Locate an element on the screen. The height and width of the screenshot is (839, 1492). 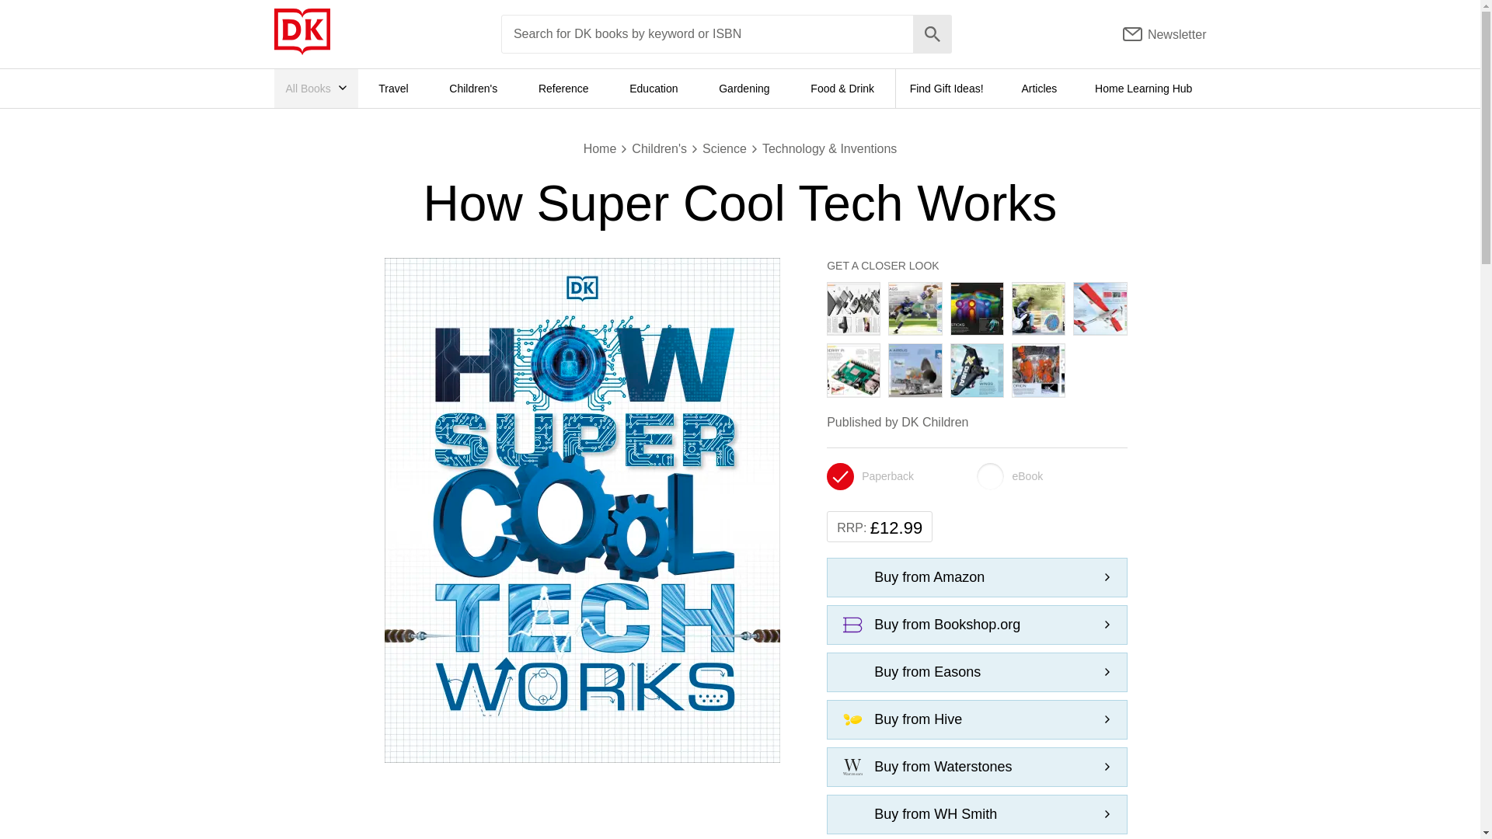
Buy How Super Cool Tech Works from Bookshop.org is located at coordinates (977, 625).